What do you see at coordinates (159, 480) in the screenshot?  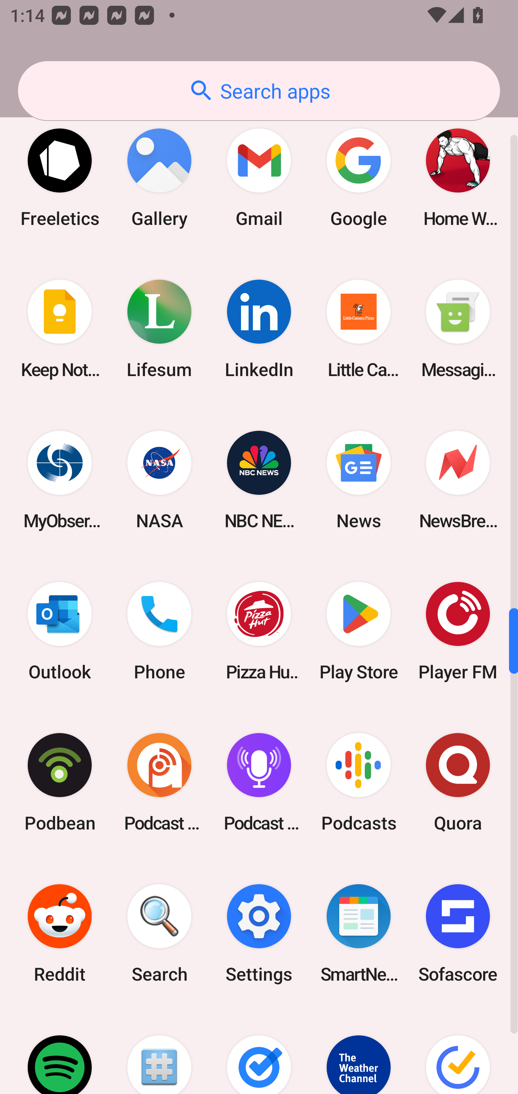 I see `NASA` at bounding box center [159, 480].